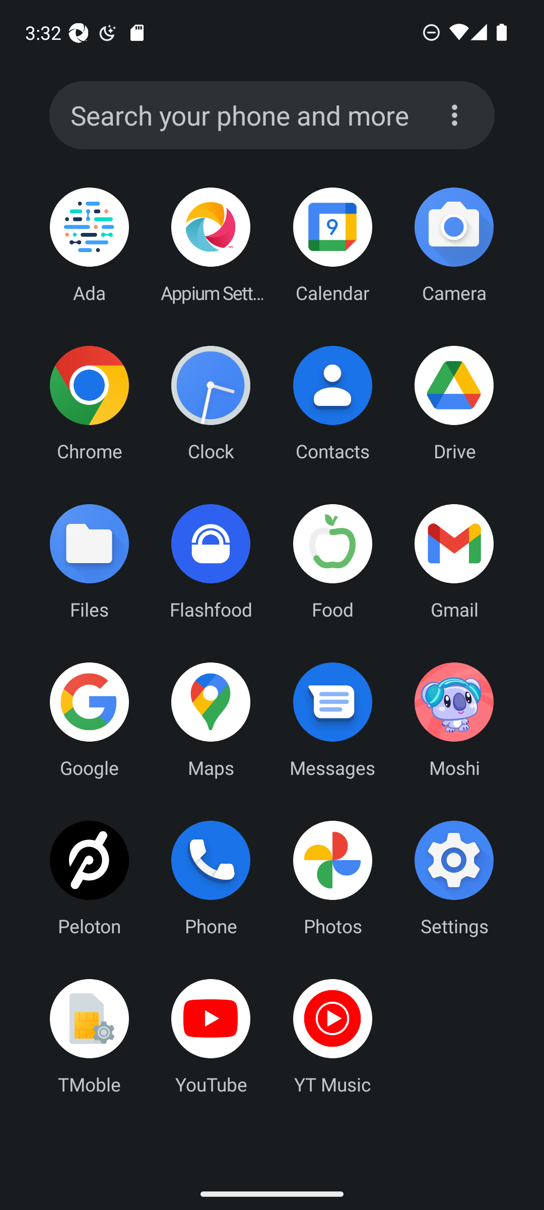 The width and height of the screenshot is (544, 1210). I want to click on Contacts, so click(332, 403).